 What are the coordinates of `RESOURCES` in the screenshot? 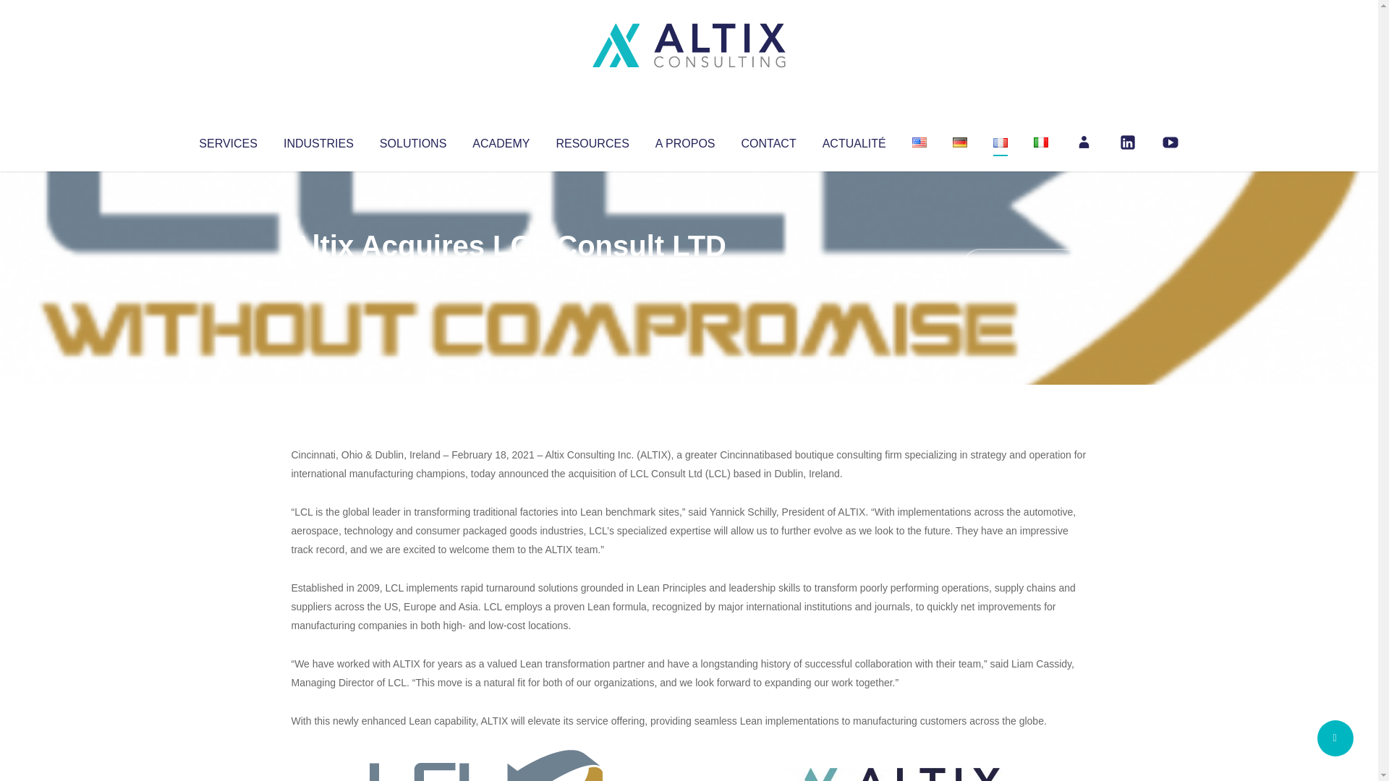 It's located at (592, 140).